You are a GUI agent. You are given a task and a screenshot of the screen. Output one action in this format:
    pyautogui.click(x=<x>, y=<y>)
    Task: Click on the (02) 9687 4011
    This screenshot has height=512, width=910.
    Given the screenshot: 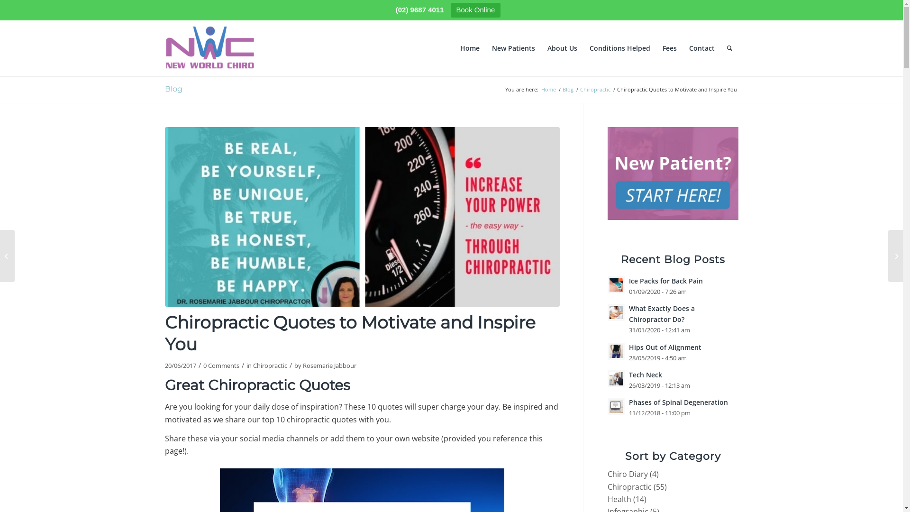 What is the action you would take?
    pyautogui.click(x=420, y=9)
    